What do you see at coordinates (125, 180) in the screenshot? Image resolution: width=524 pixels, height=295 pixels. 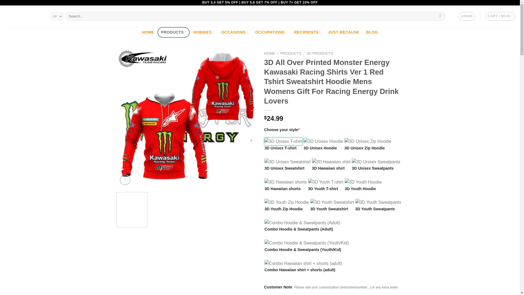 I see `Zoom` at bounding box center [125, 180].